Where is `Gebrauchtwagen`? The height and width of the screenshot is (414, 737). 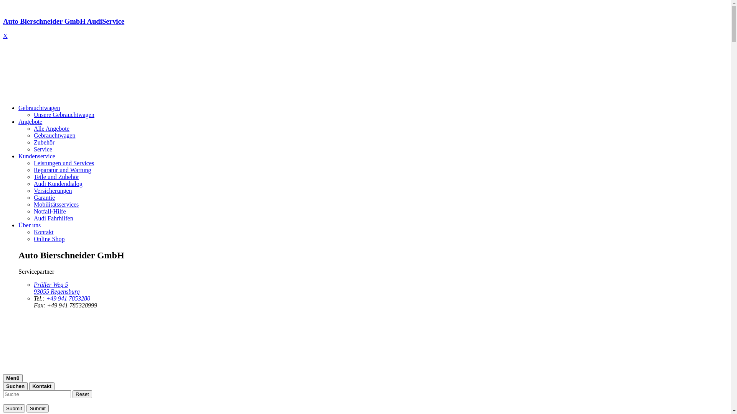 Gebrauchtwagen is located at coordinates (39, 108).